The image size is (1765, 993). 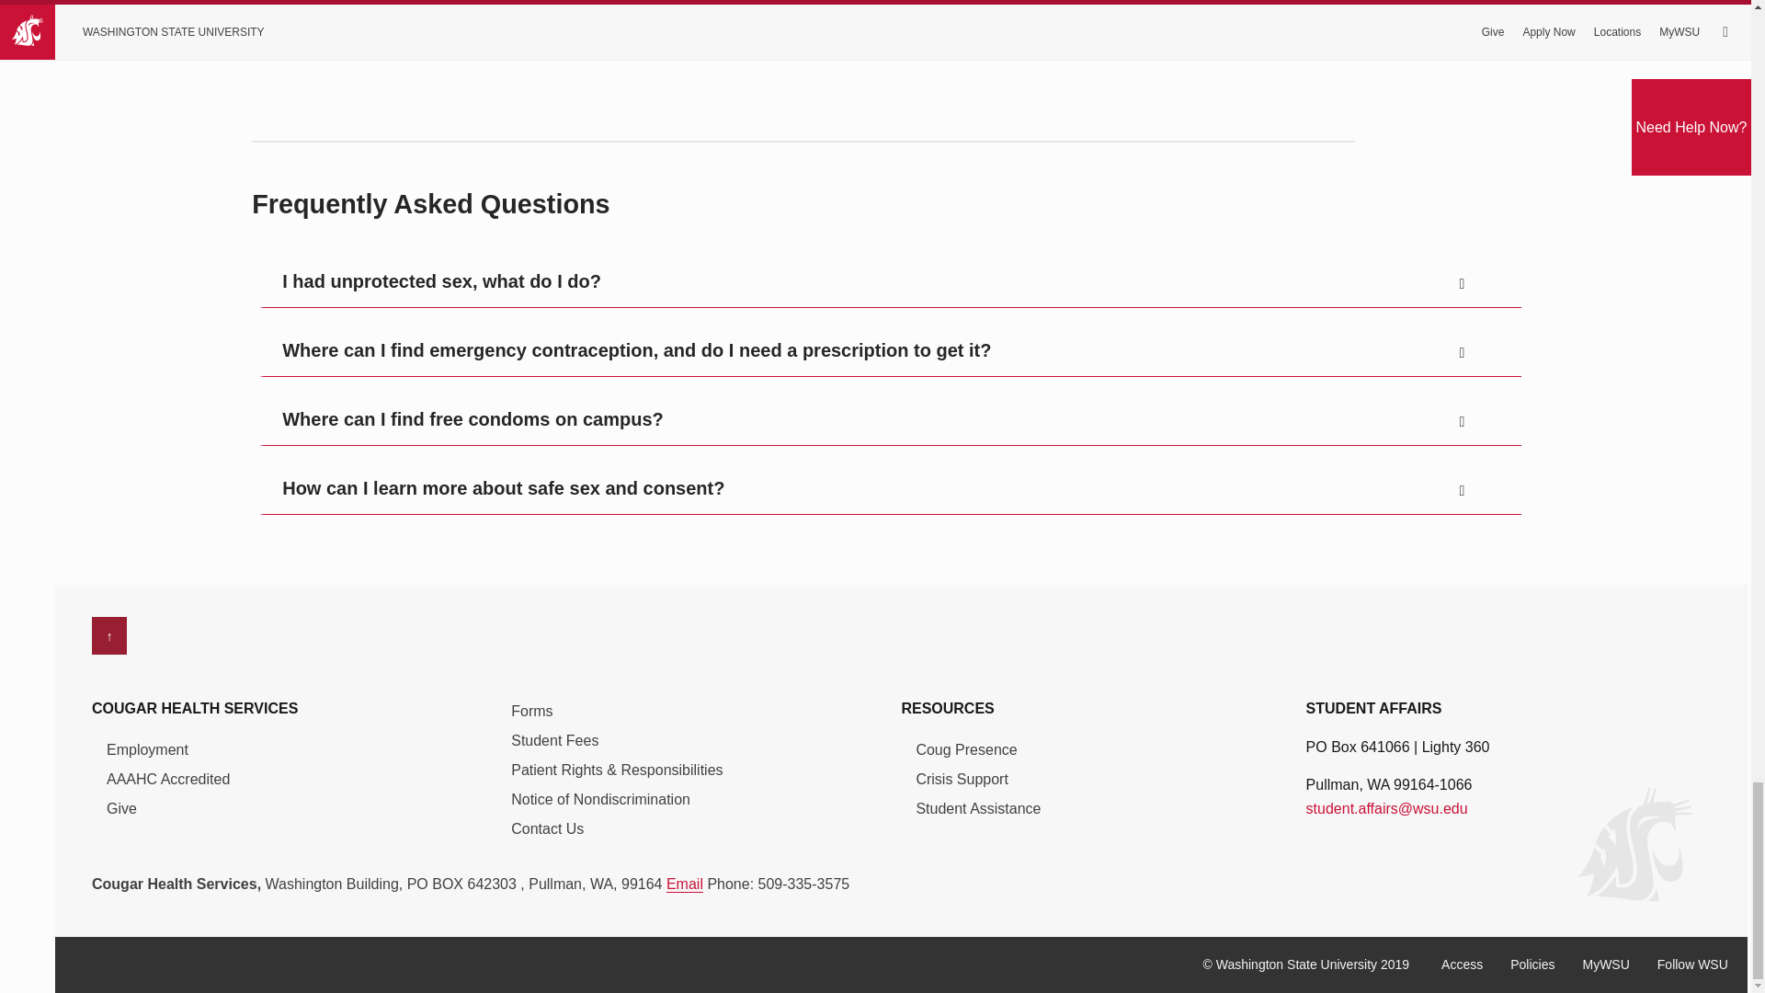 What do you see at coordinates (121, 805) in the screenshot?
I see `Give` at bounding box center [121, 805].